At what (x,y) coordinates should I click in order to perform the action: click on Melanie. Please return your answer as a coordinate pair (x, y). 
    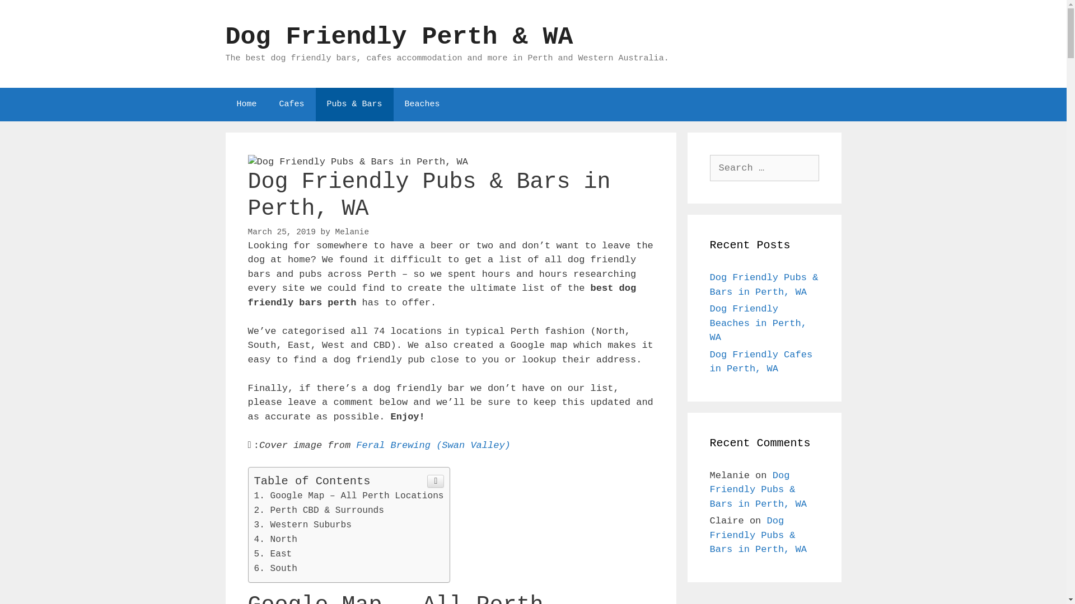
    Looking at the image, I should click on (352, 232).